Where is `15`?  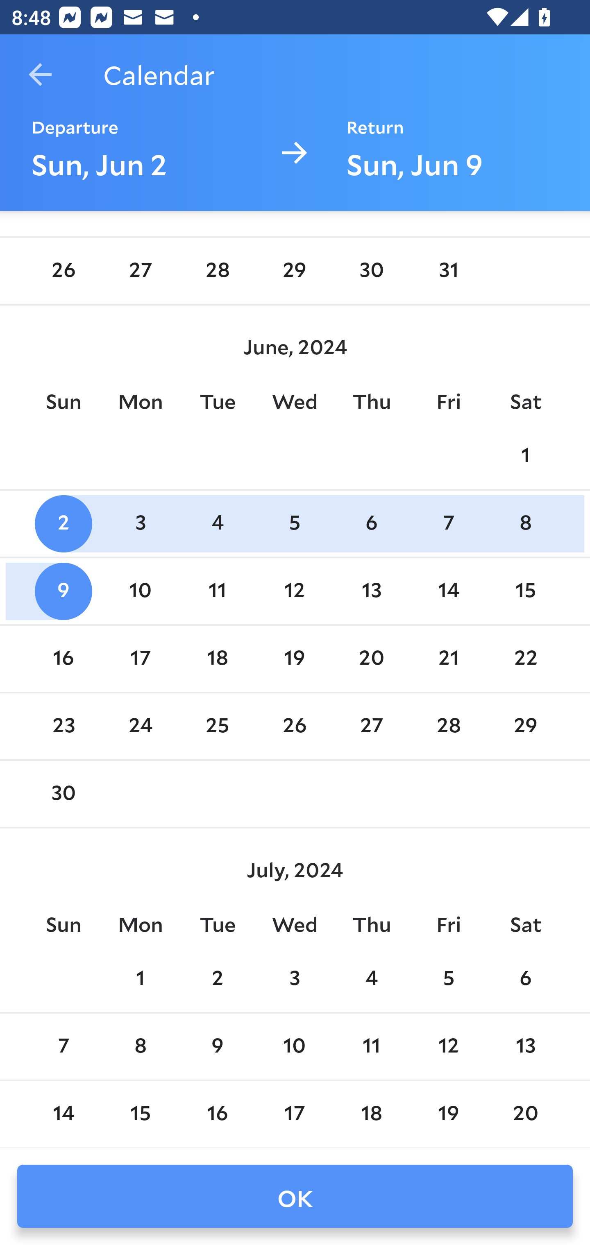 15 is located at coordinates (525, 591).